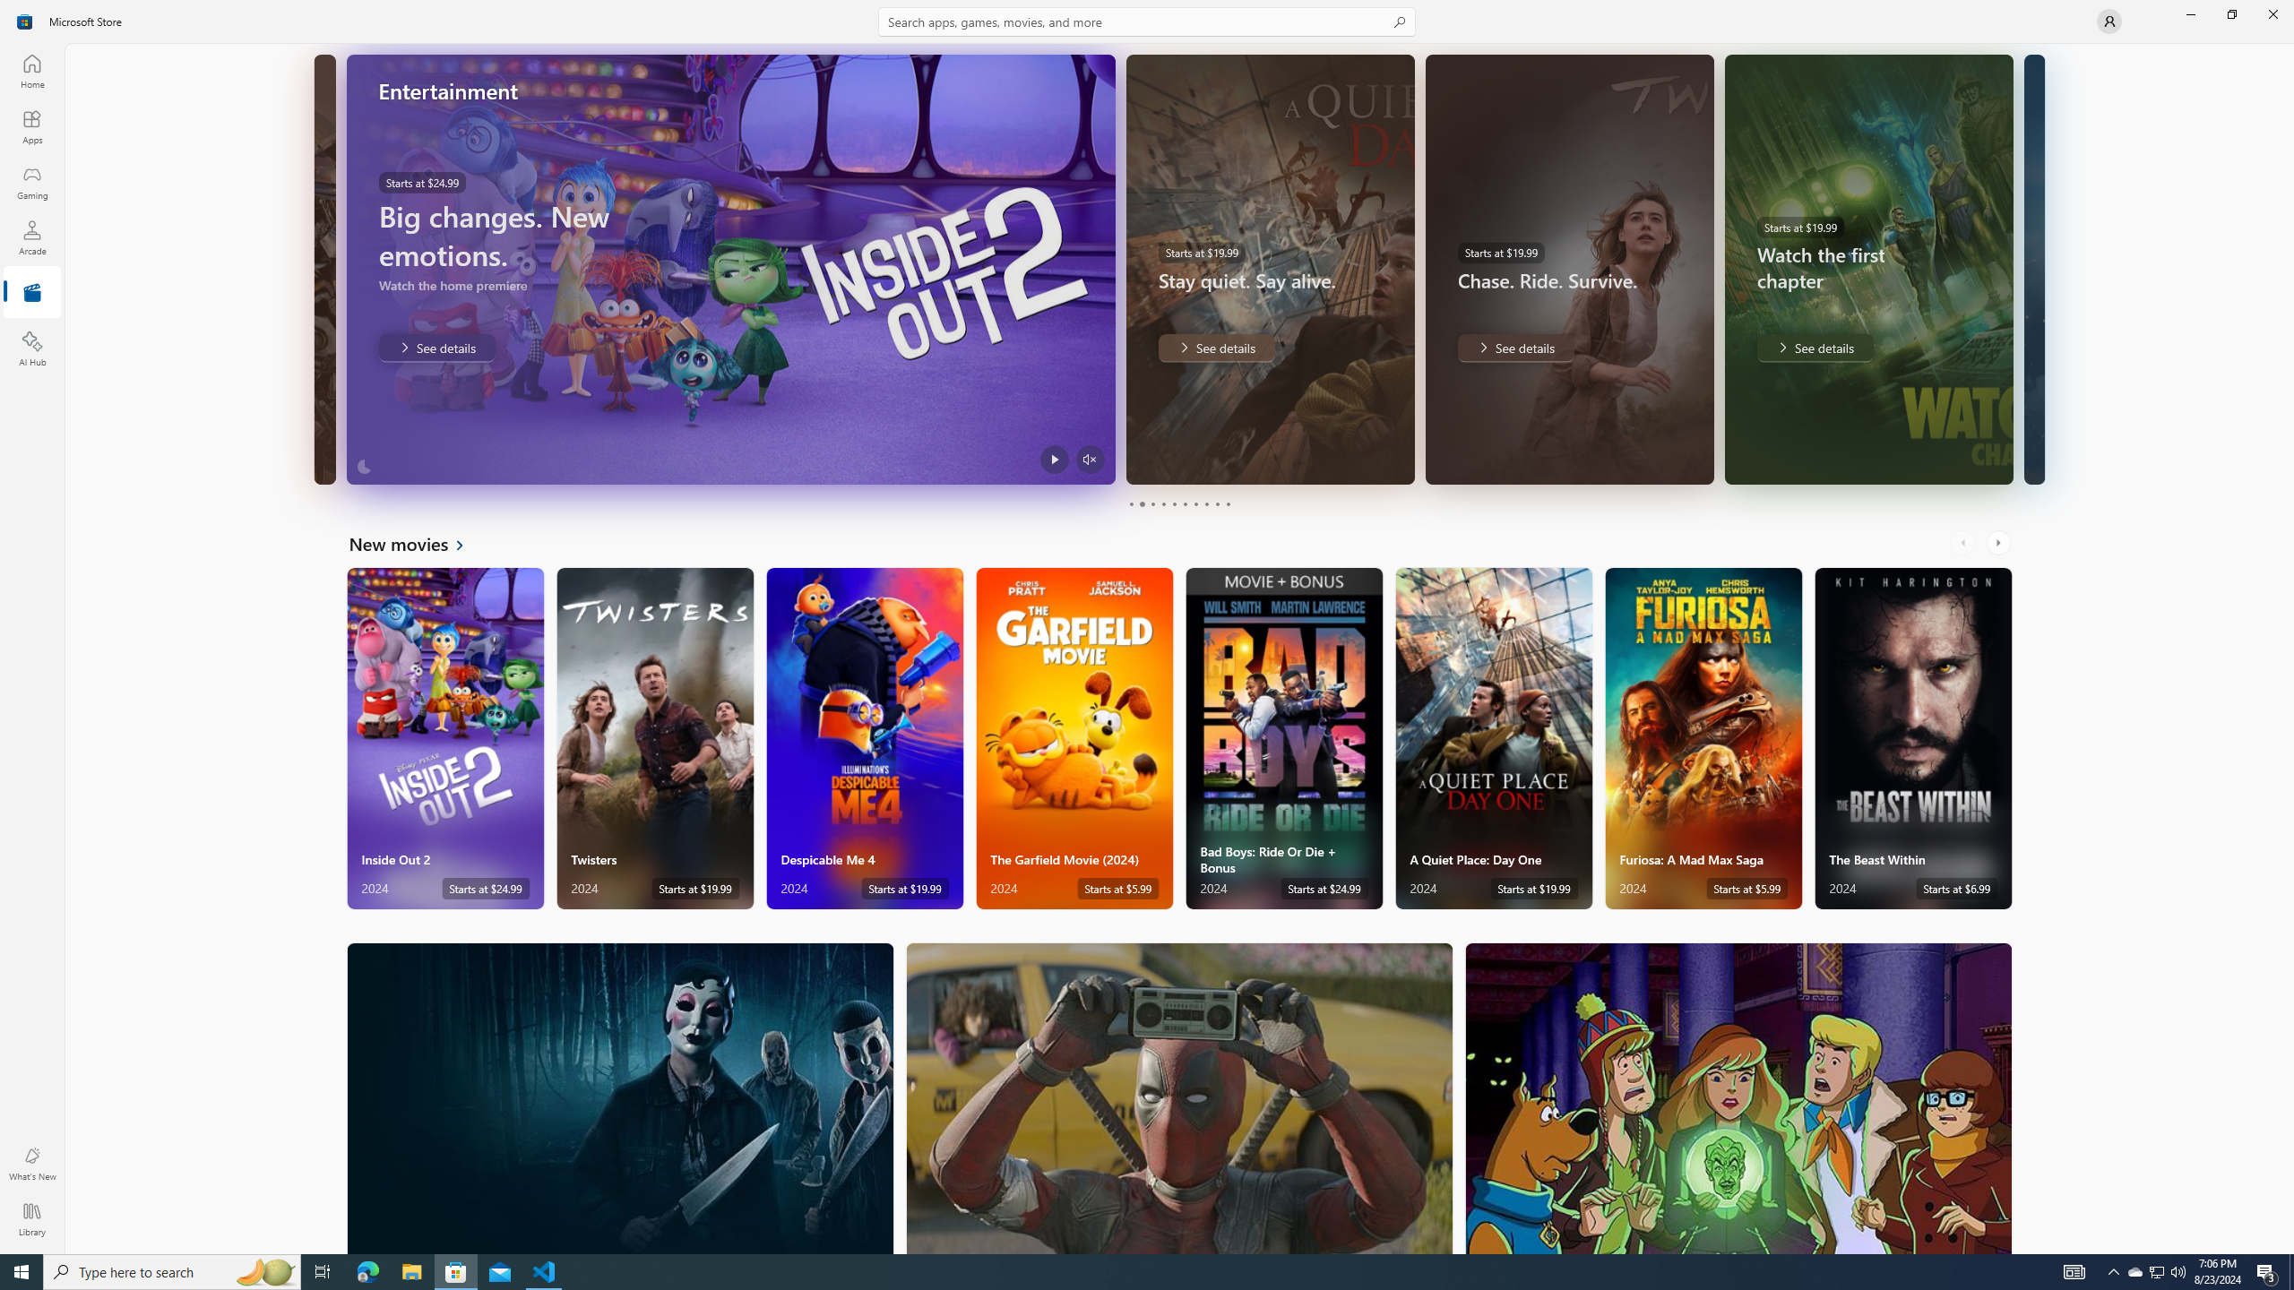 Image resolution: width=2294 pixels, height=1290 pixels. Describe the element at coordinates (1185, 503) in the screenshot. I see `Page 6` at that location.